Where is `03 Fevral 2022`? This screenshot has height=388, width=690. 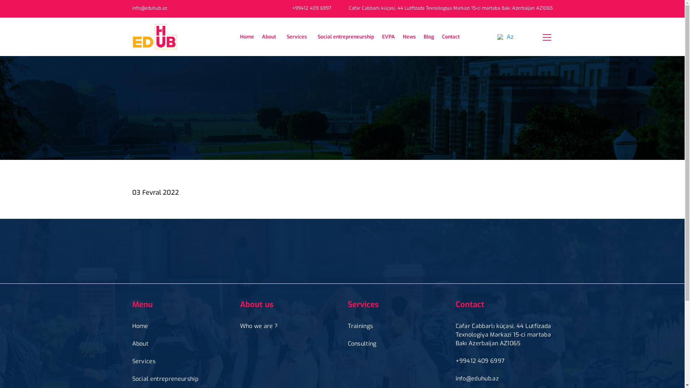
03 Fevral 2022 is located at coordinates (156, 193).